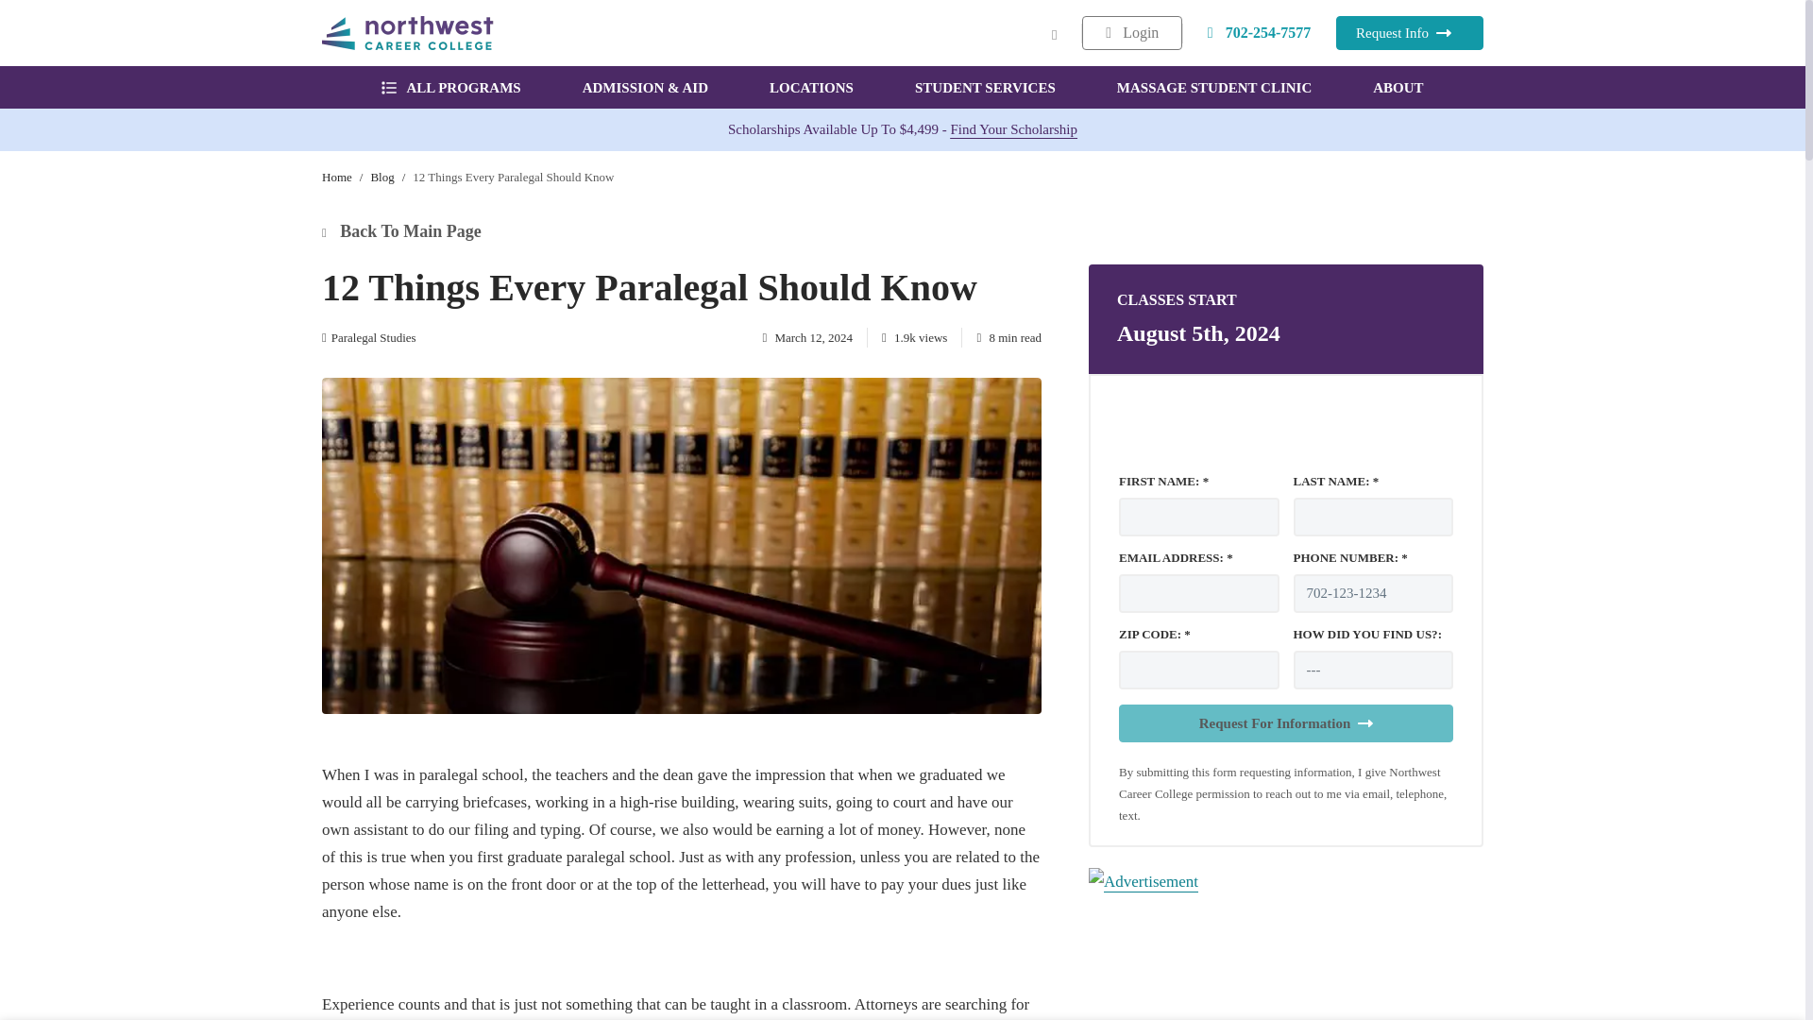  Describe the element at coordinates (1131, 32) in the screenshot. I see `Login` at that location.